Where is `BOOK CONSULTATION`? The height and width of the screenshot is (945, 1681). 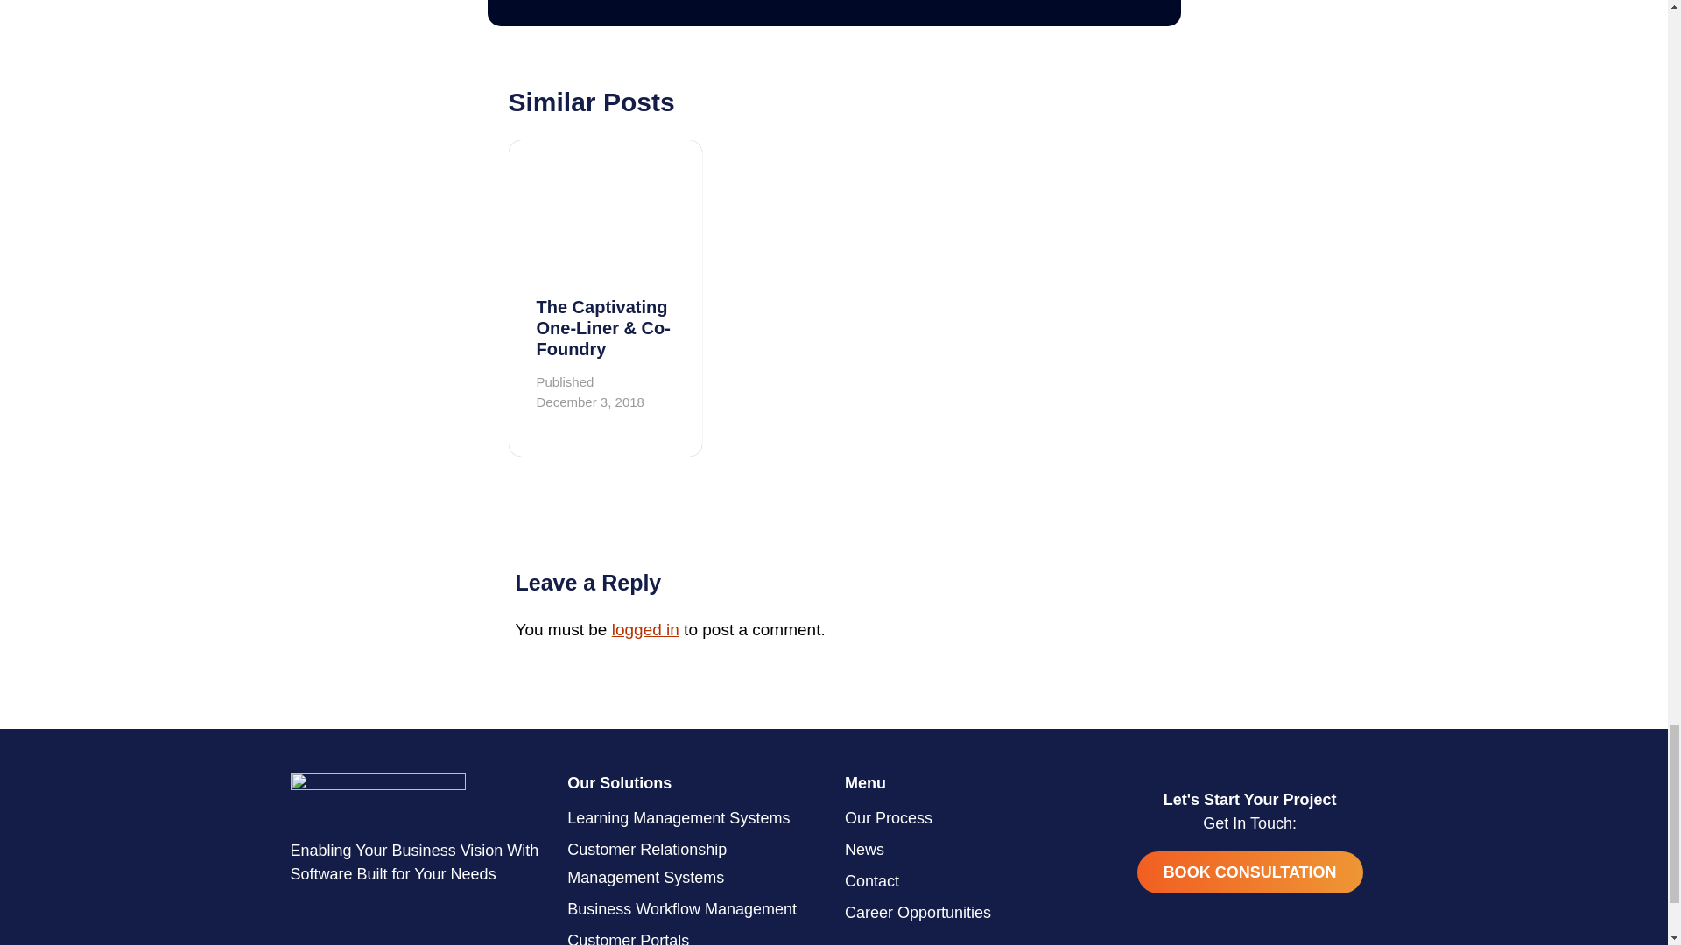
BOOK CONSULTATION is located at coordinates (1250, 871).